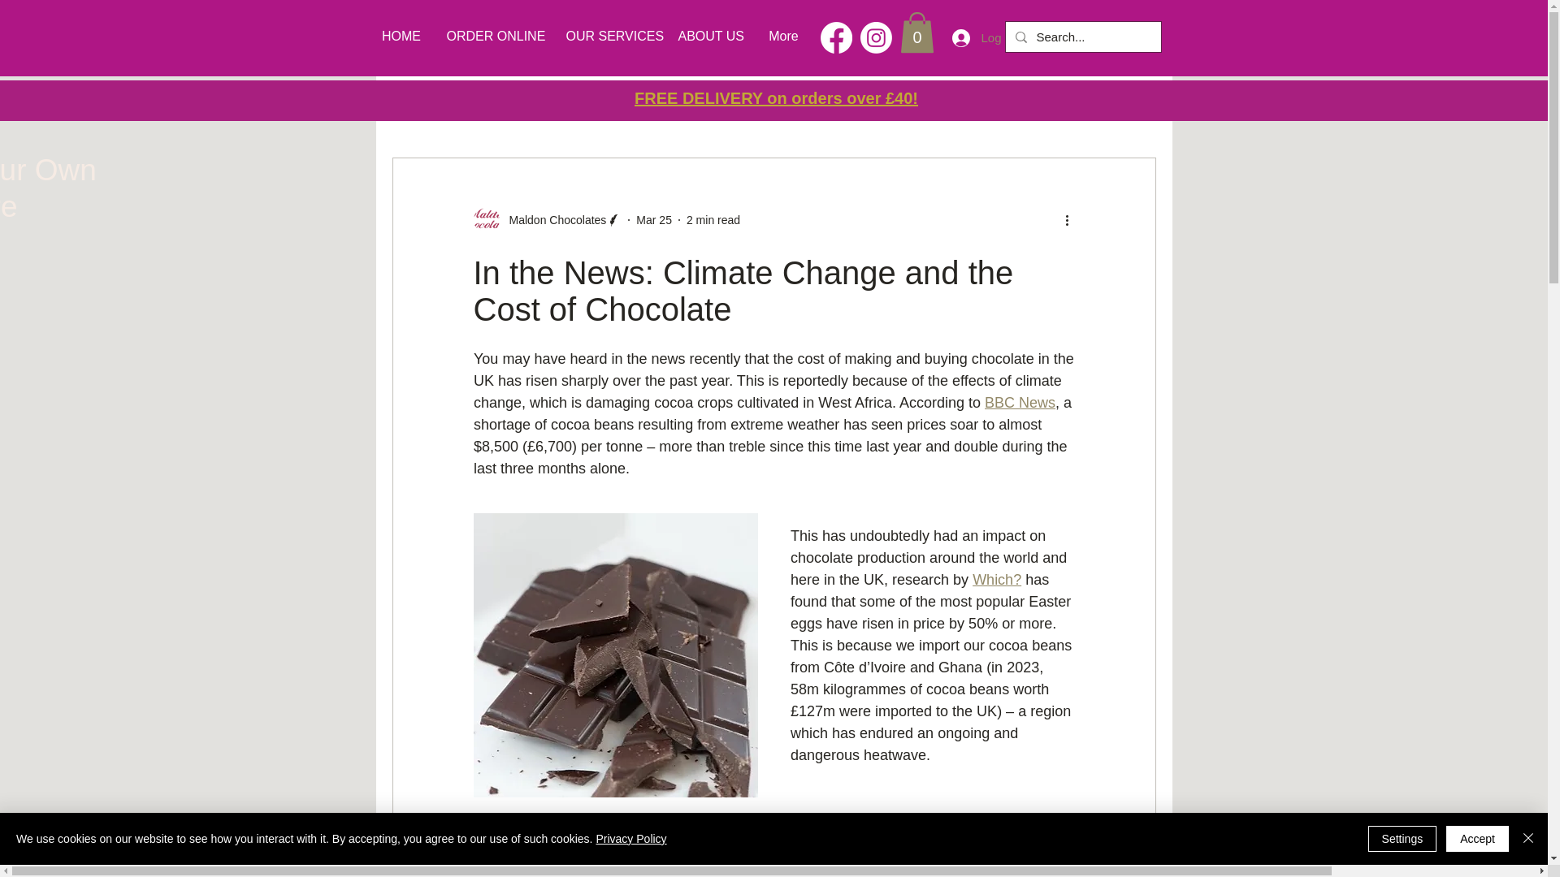  What do you see at coordinates (484, 109) in the screenshot?
I see `News` at bounding box center [484, 109].